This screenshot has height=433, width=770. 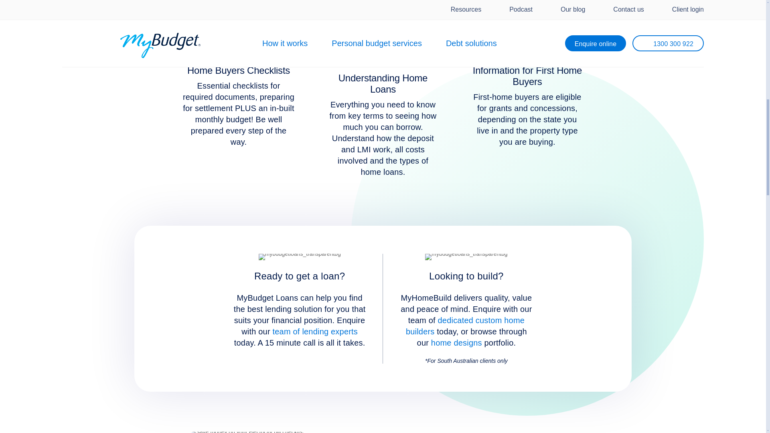 What do you see at coordinates (466, 257) in the screenshot?
I see `MyHomeBuild` at bounding box center [466, 257].